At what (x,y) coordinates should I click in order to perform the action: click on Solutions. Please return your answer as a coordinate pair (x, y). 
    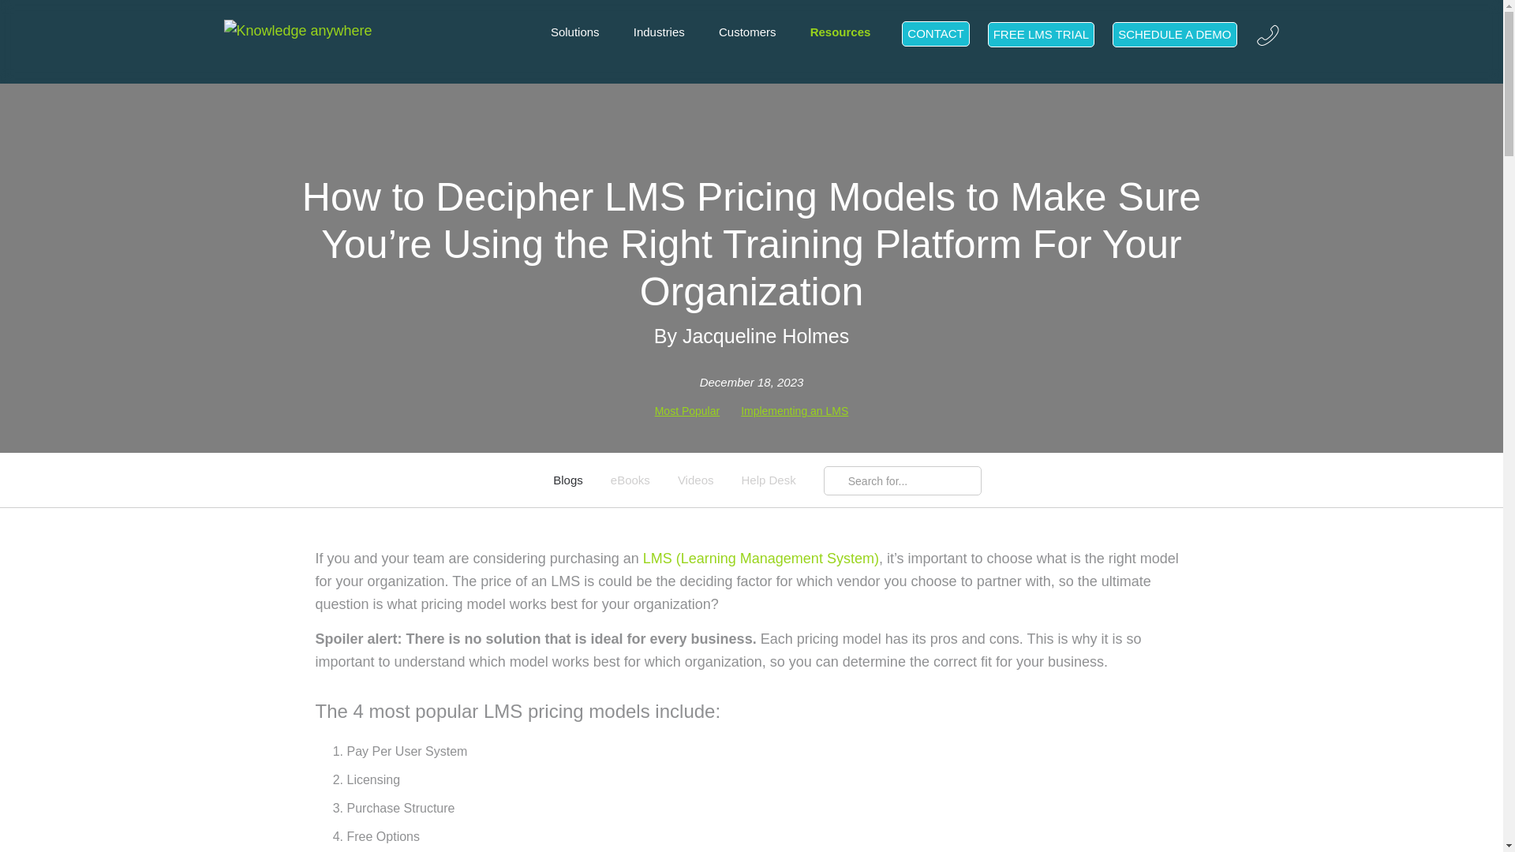
    Looking at the image, I should click on (575, 32).